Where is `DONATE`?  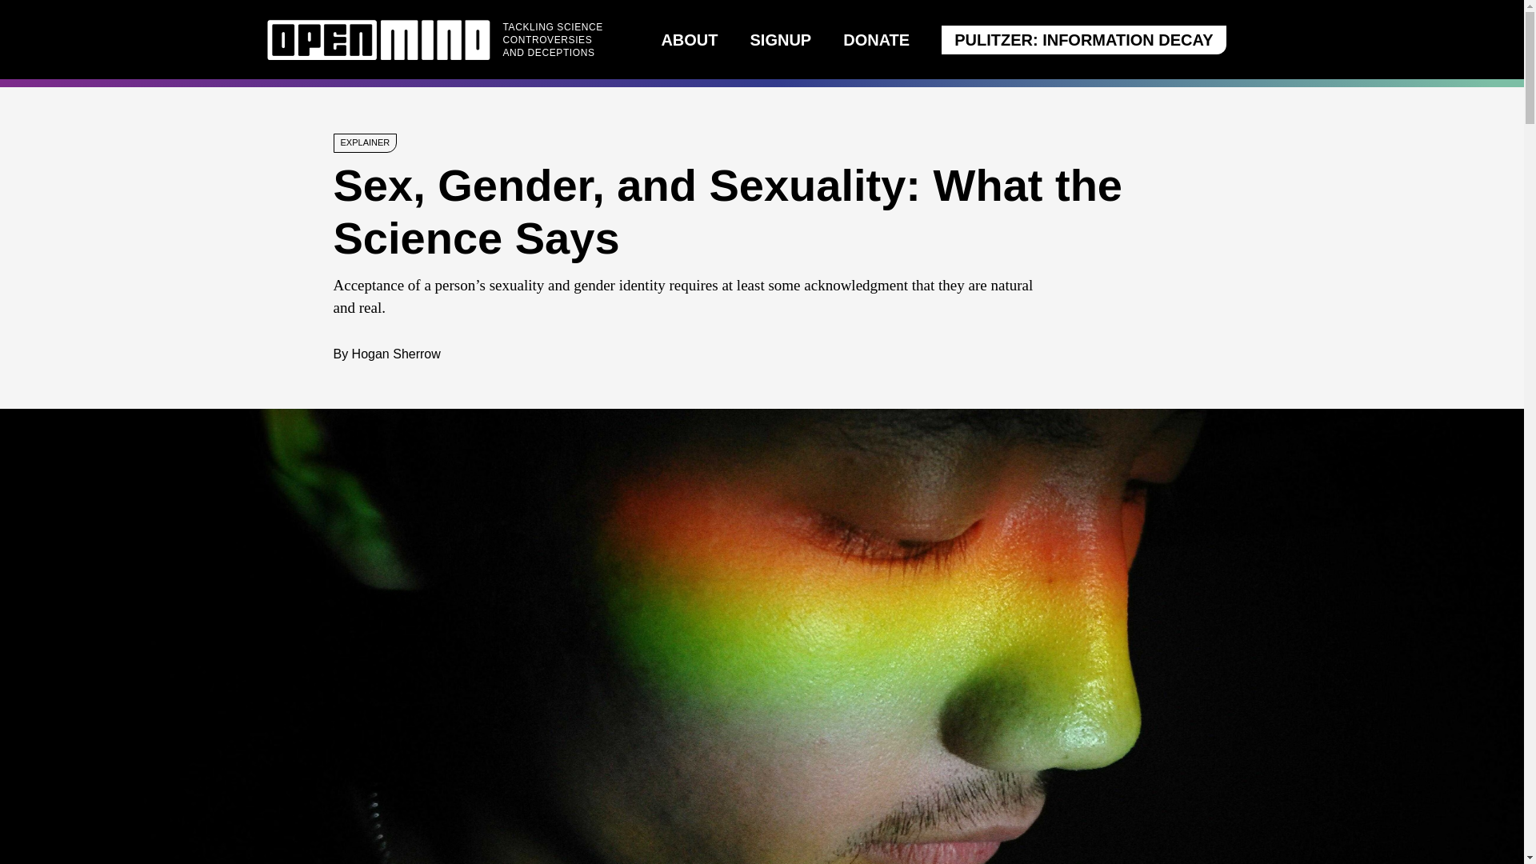 DONATE is located at coordinates (876, 39).